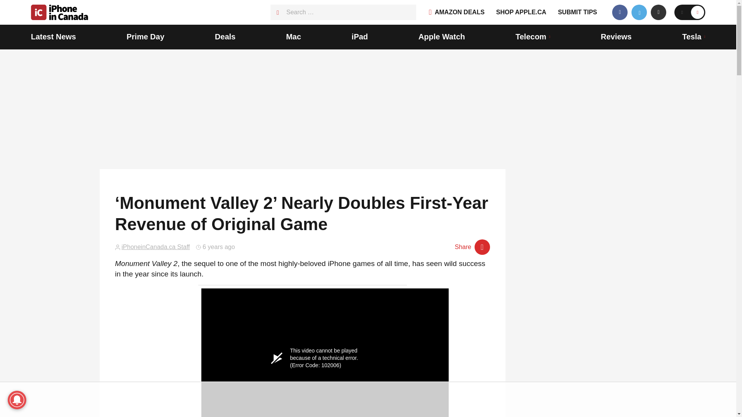 The width and height of the screenshot is (742, 417). I want to click on Search for:, so click(343, 12).